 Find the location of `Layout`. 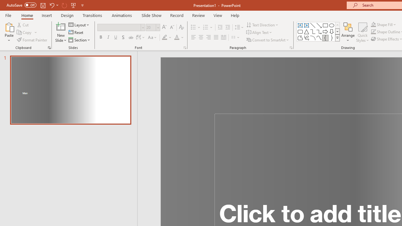

Layout is located at coordinates (79, 24).